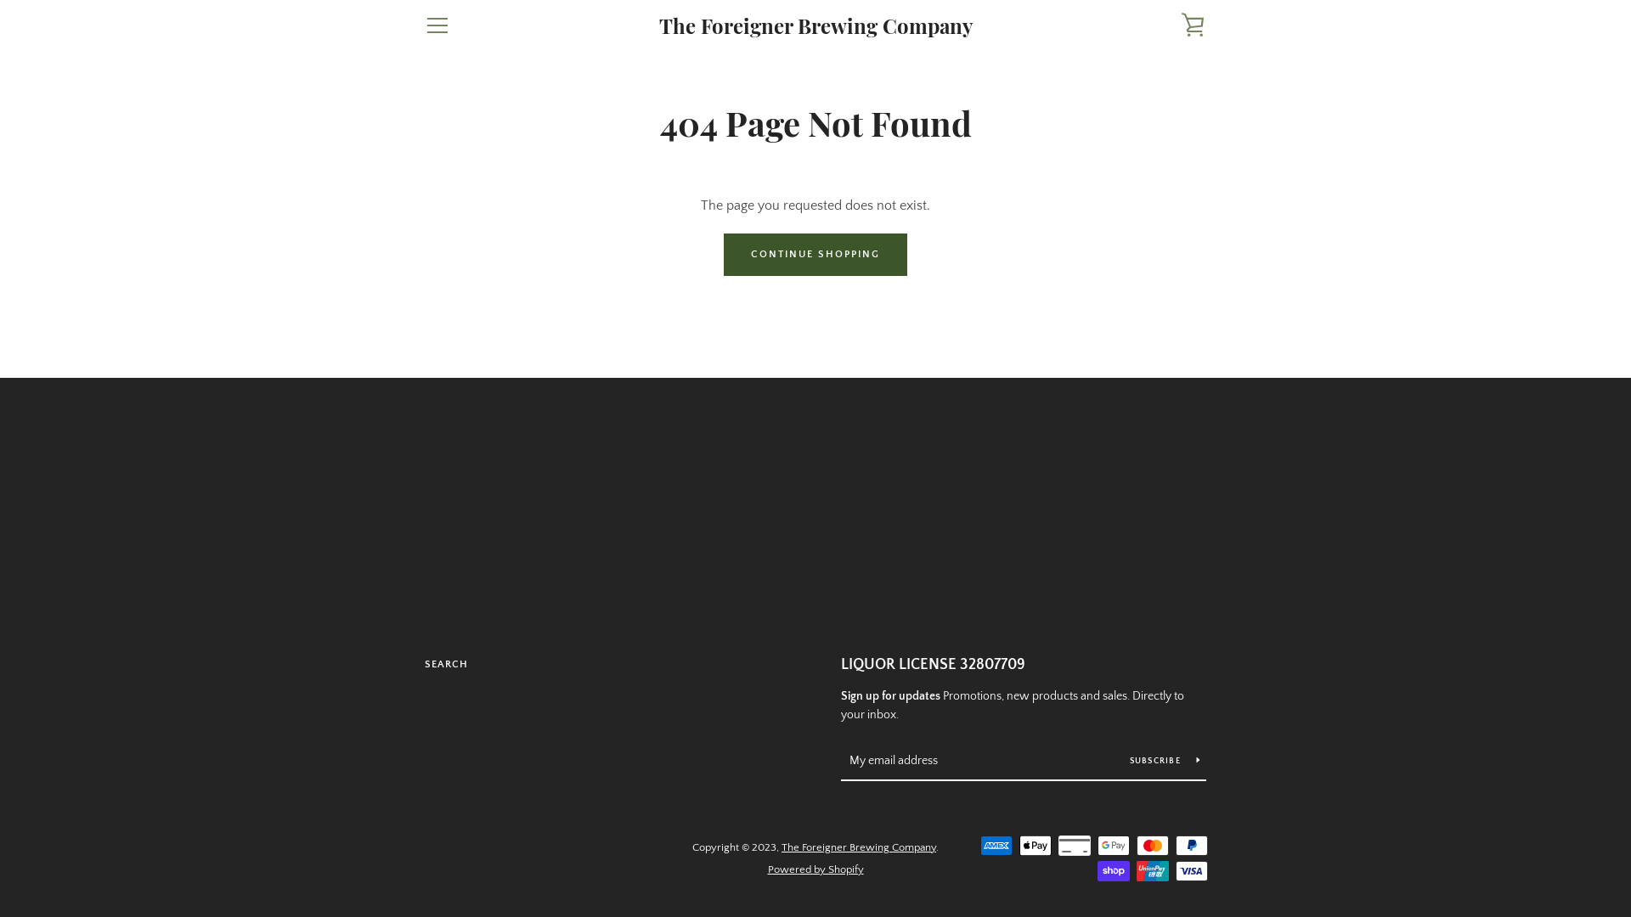  What do you see at coordinates (1165, 761) in the screenshot?
I see `SUBSCRIBE` at bounding box center [1165, 761].